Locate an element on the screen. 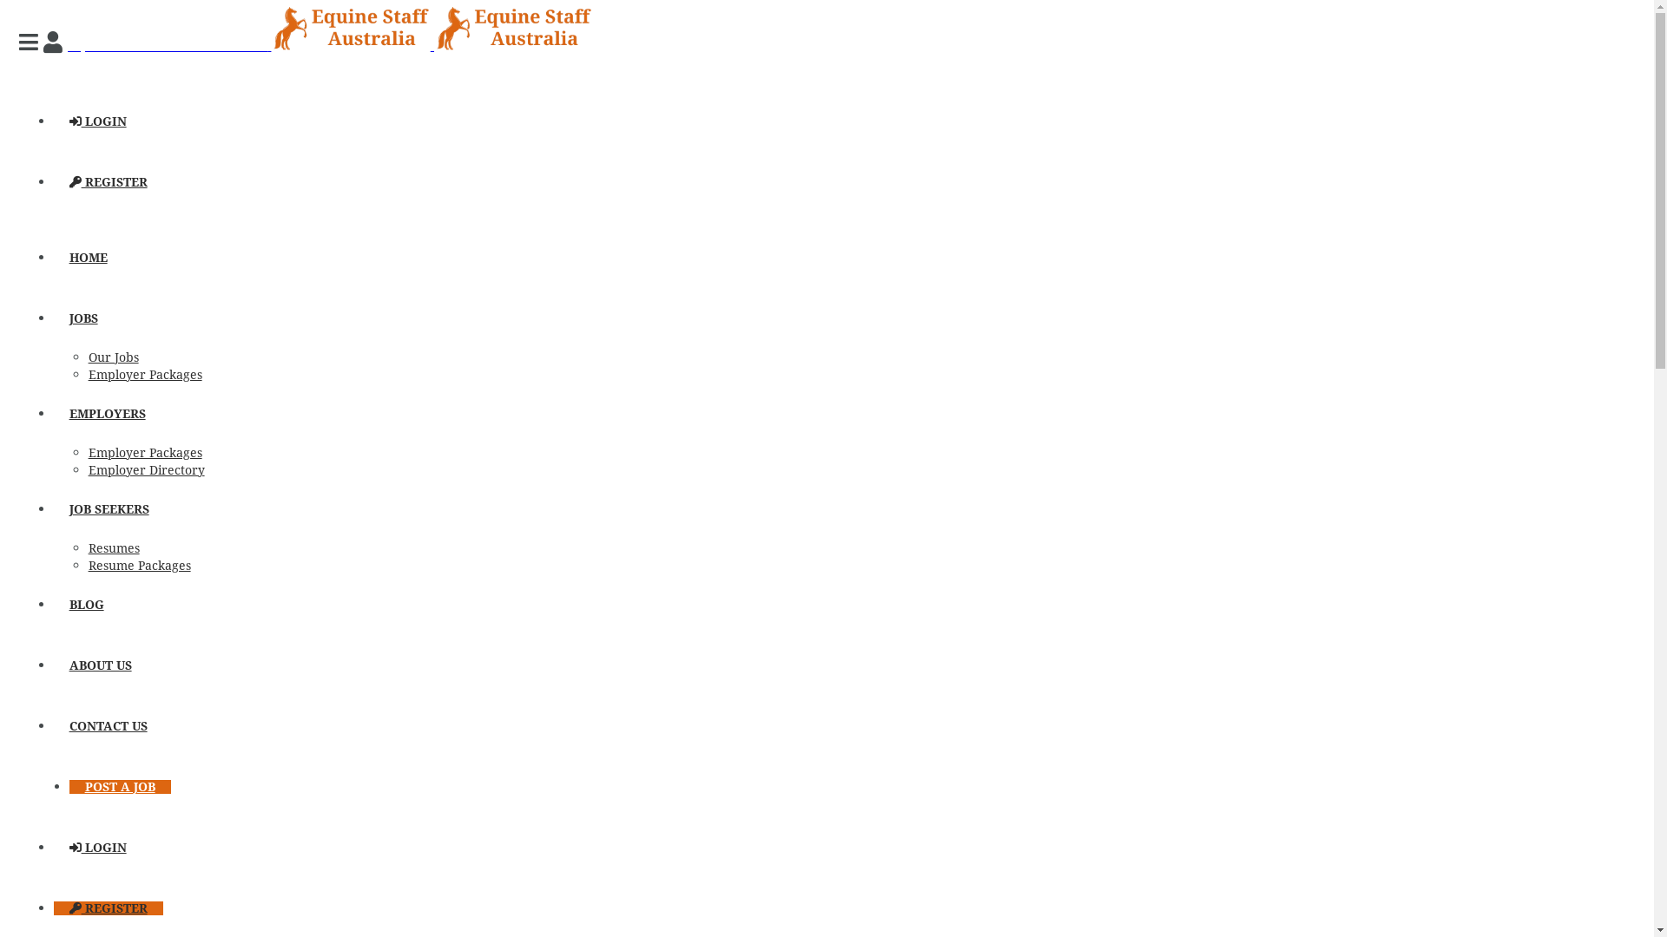  Employer Packages is located at coordinates (146, 453).